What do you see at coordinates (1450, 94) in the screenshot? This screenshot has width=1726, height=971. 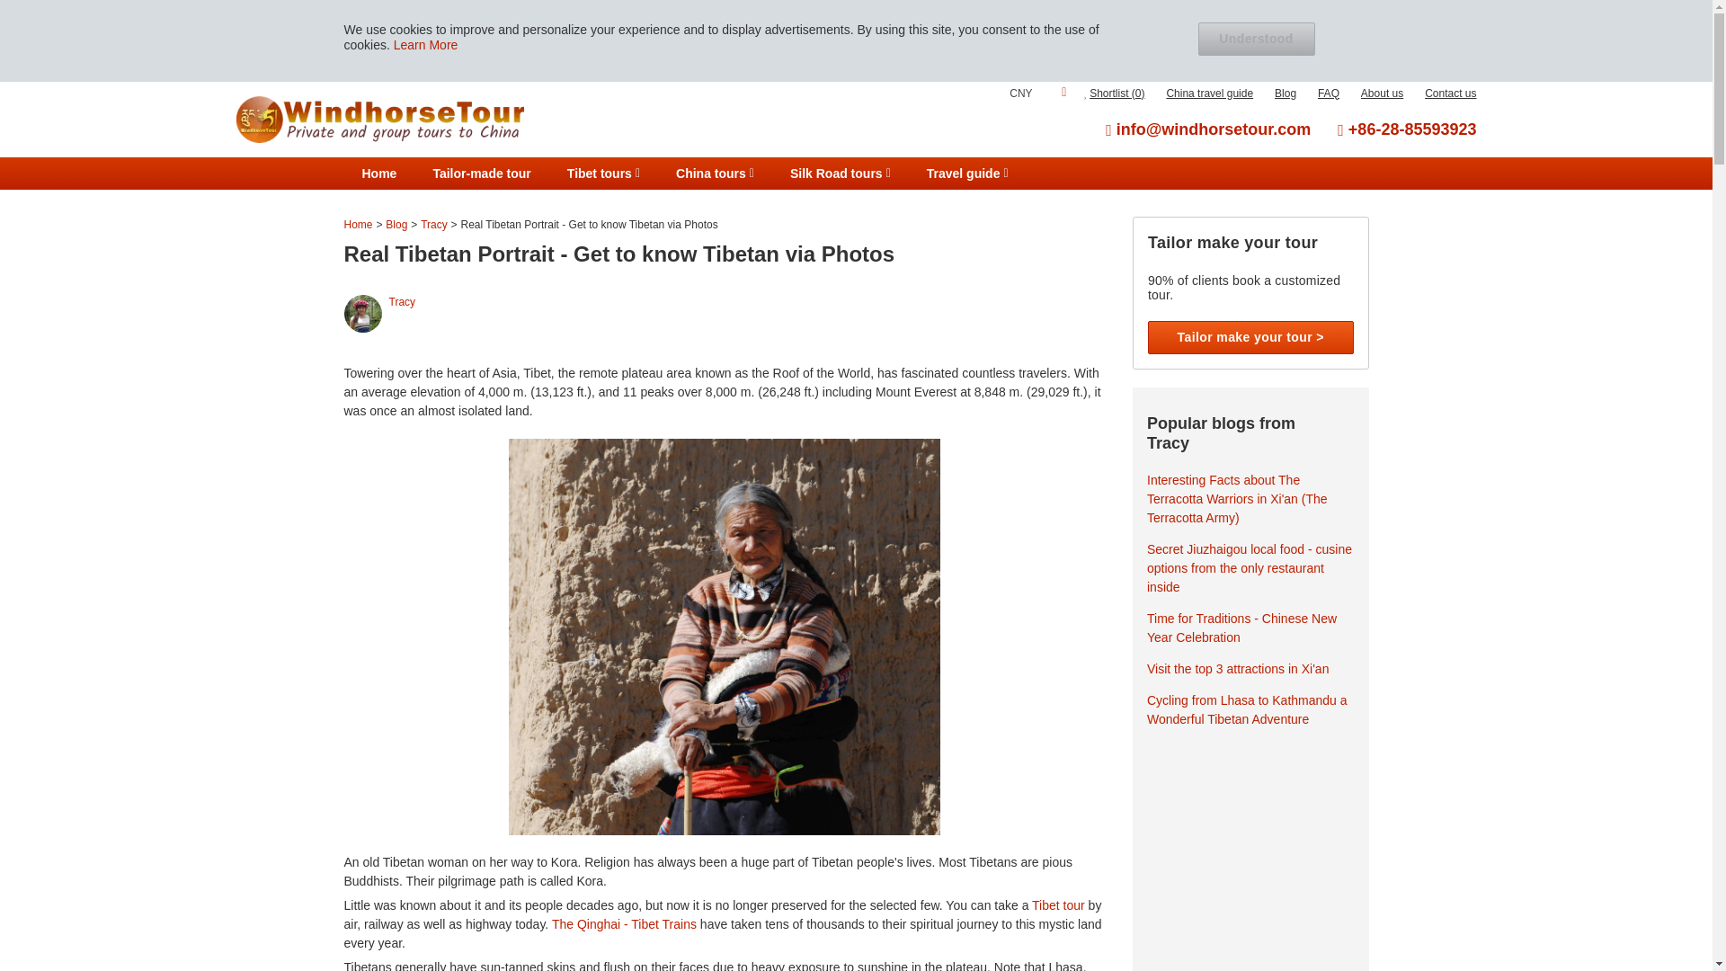 I see `Contact us` at bounding box center [1450, 94].